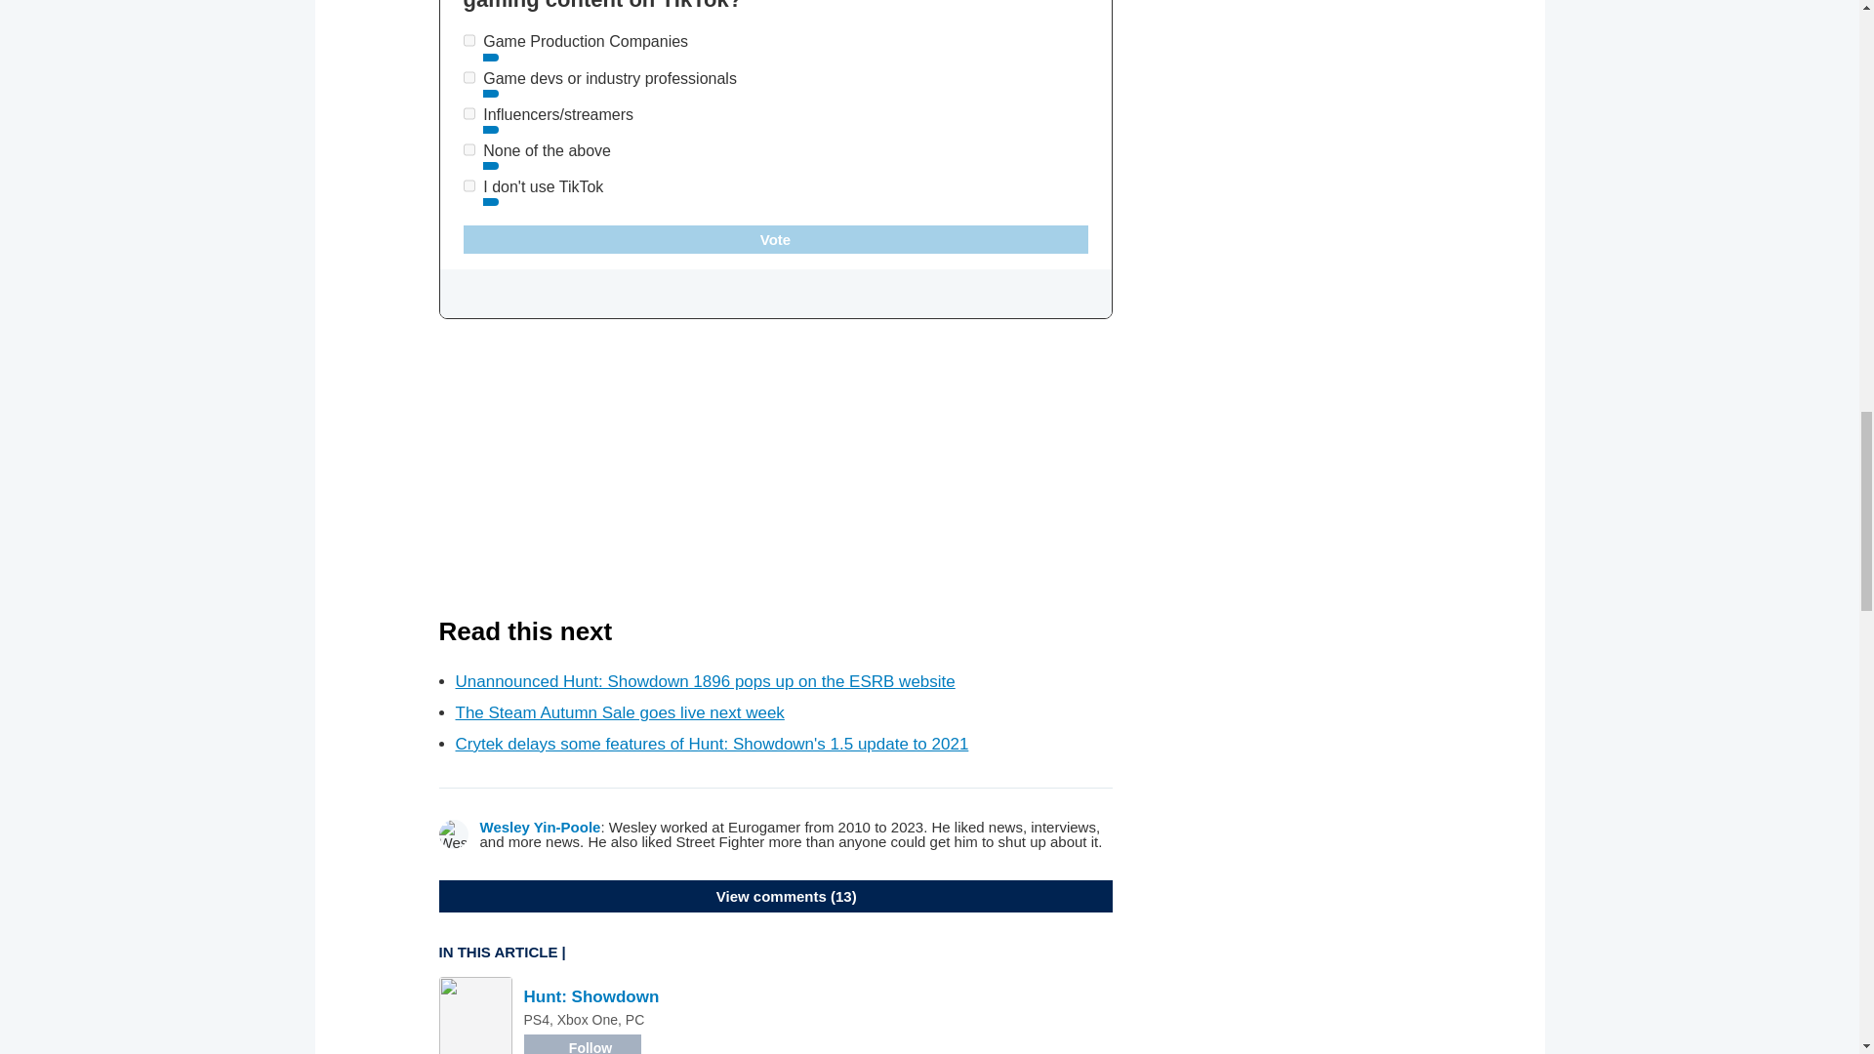  Describe the element at coordinates (591, 996) in the screenshot. I see `Hunt: Showdown` at that location.